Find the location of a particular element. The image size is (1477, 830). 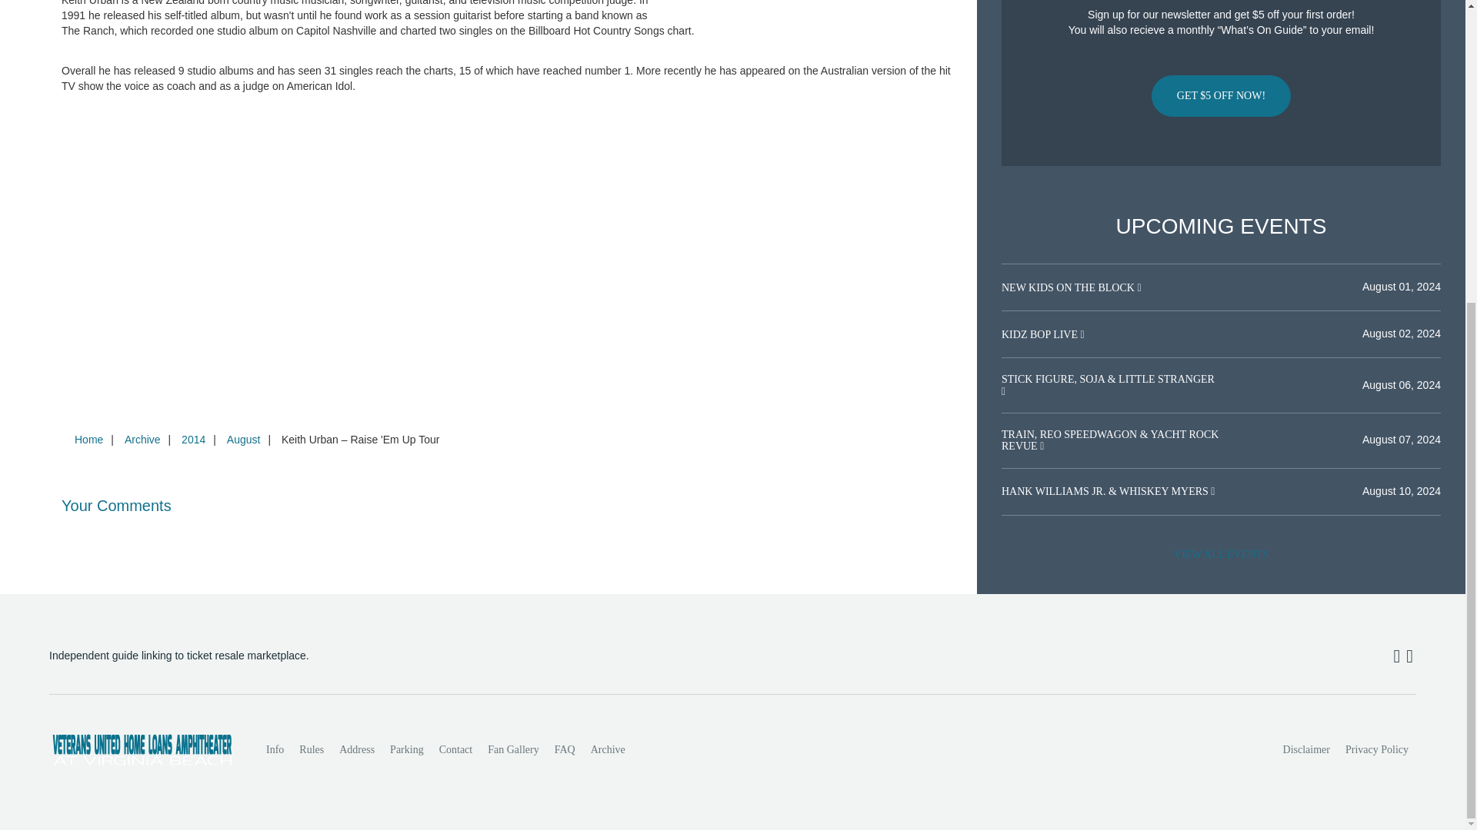

NEW KIDS ON THE BLOCK is located at coordinates (1069, 287).